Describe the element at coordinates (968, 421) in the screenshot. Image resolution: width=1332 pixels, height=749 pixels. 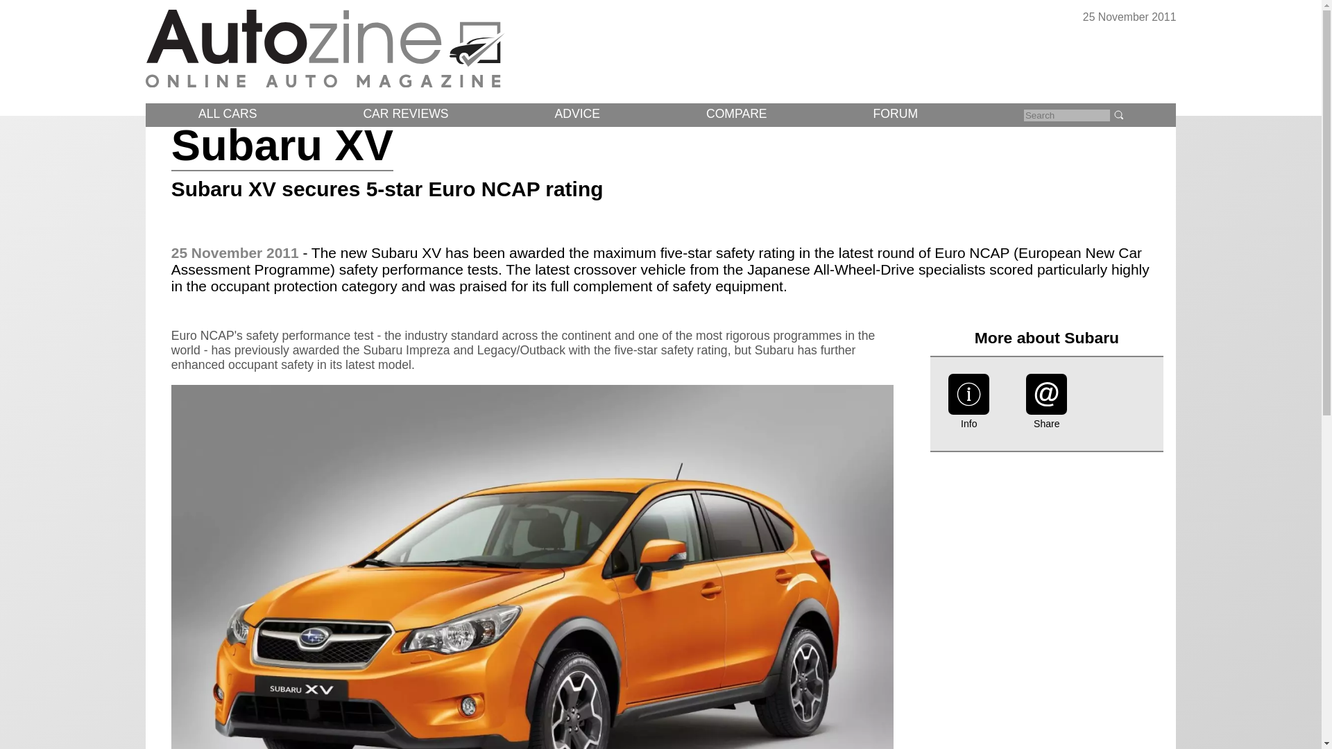
I see `Info Subaru` at that location.